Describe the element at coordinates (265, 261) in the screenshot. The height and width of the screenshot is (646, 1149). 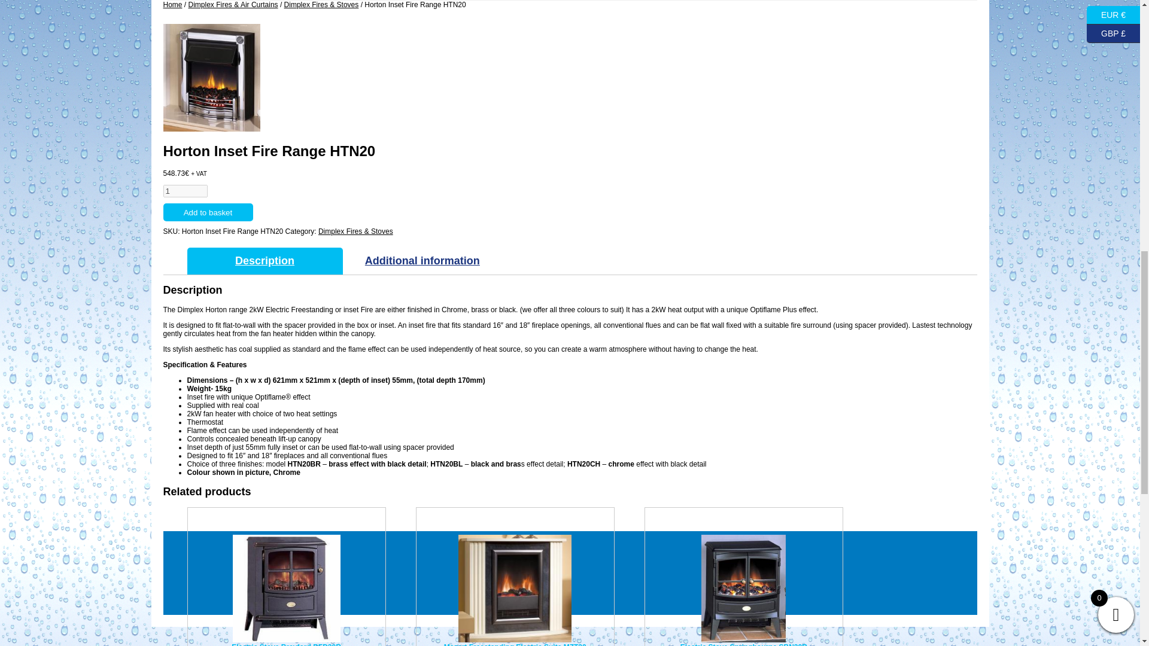
I see `Description` at that location.